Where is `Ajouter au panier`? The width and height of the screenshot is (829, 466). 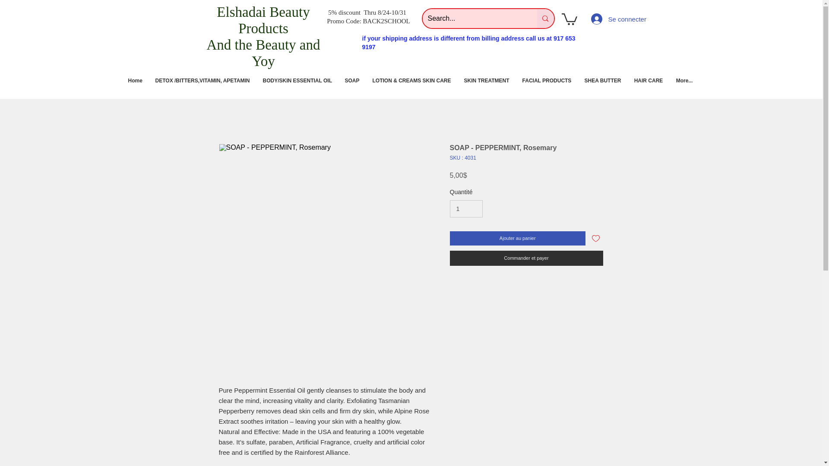 Ajouter au panier is located at coordinates (518, 238).